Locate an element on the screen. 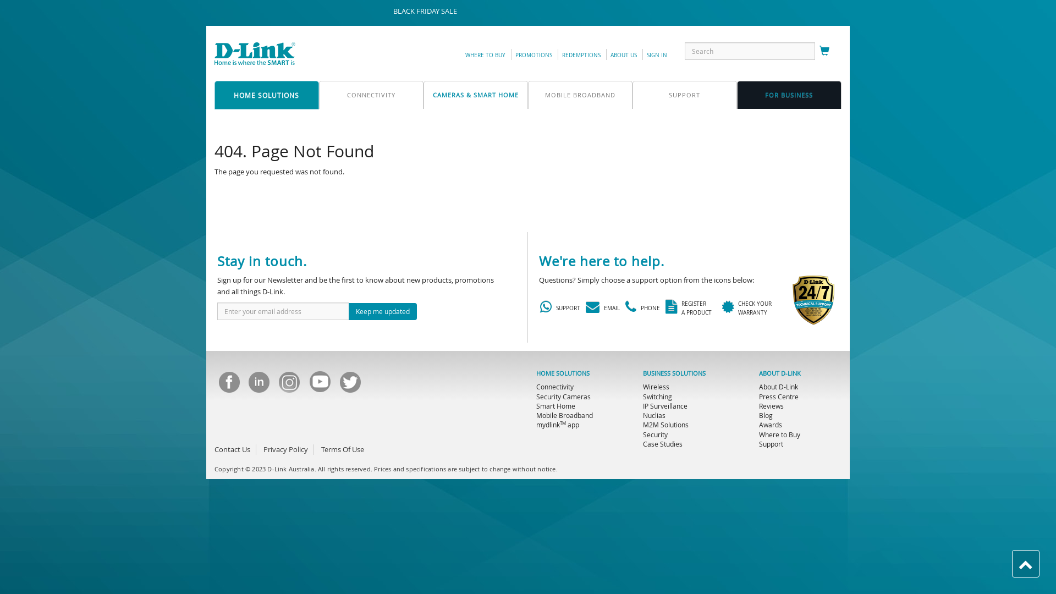  HOME SOLUTIONS is located at coordinates (267, 95).